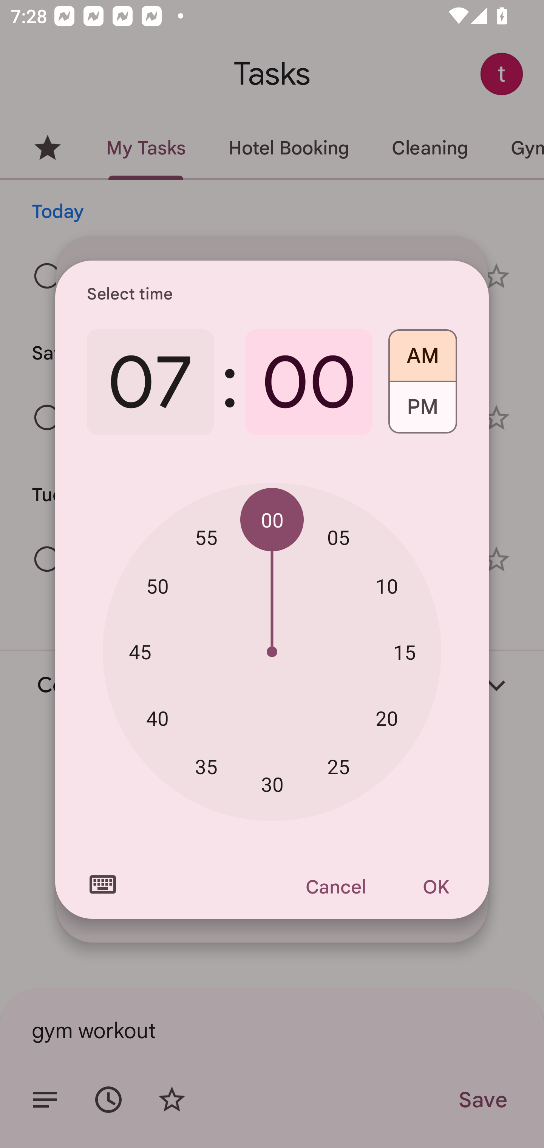  What do you see at coordinates (422, 350) in the screenshot?
I see `AM` at bounding box center [422, 350].